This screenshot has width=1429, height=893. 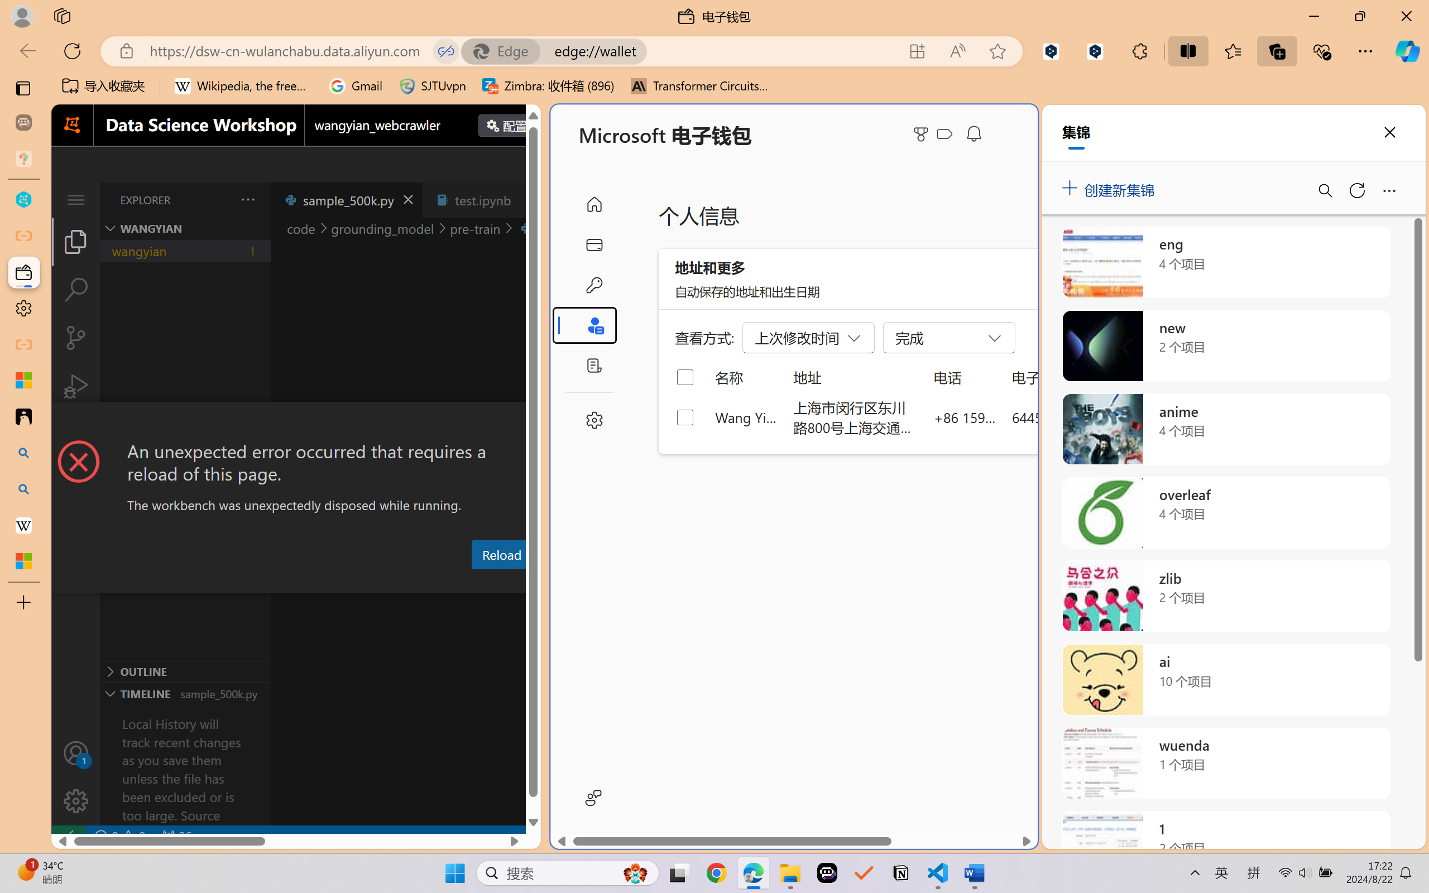 What do you see at coordinates (185, 228) in the screenshot?
I see `Explorer Section: wangyian` at bounding box center [185, 228].